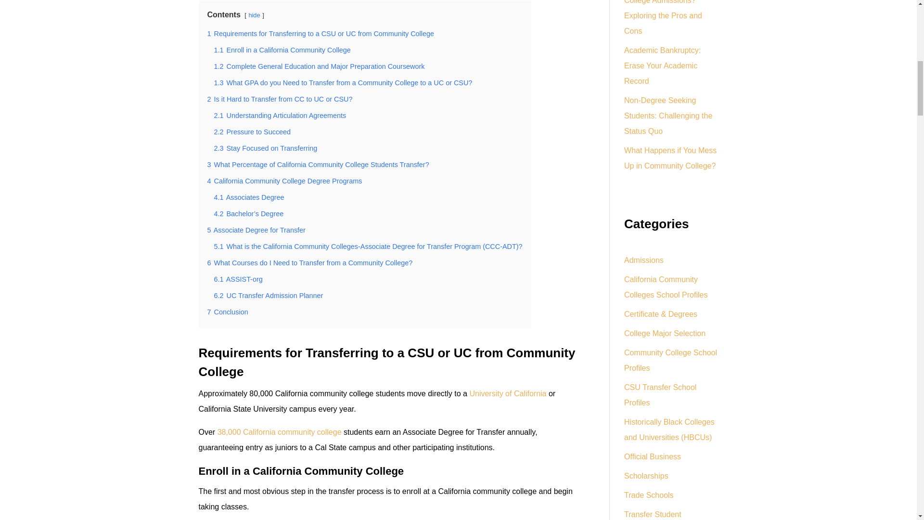 The image size is (924, 520). Describe the element at coordinates (254, 14) in the screenshot. I see `hide` at that location.